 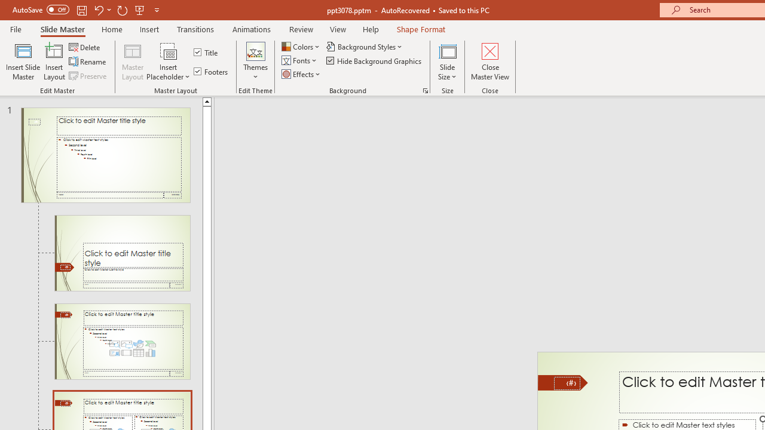 What do you see at coordinates (54, 61) in the screenshot?
I see `Insert Layout` at bounding box center [54, 61].